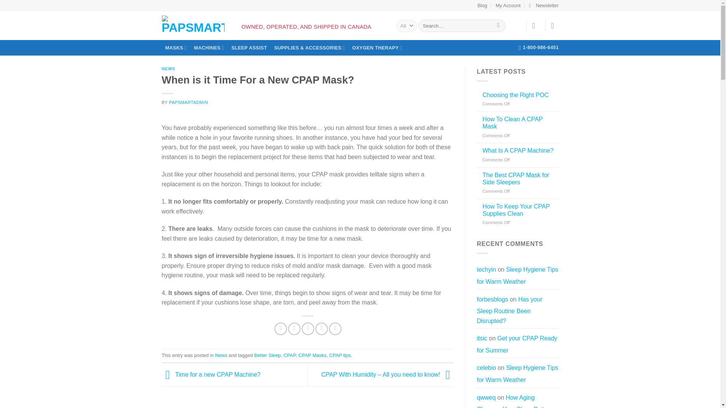 This screenshot has width=726, height=408. Describe the element at coordinates (544, 6) in the screenshot. I see `Newsletter` at that location.